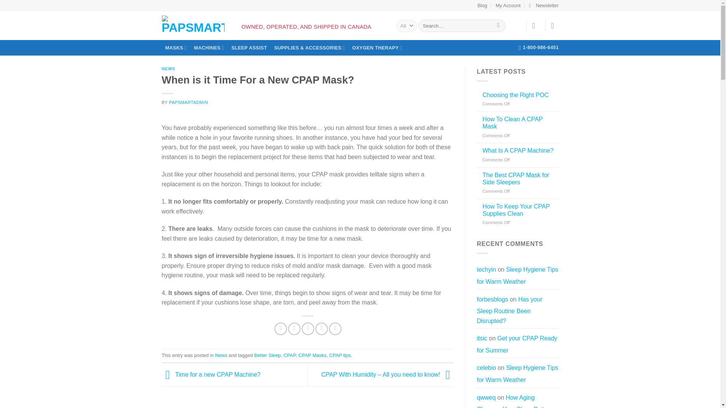 This screenshot has width=726, height=408. Describe the element at coordinates (544, 6) in the screenshot. I see `Newsletter` at that location.